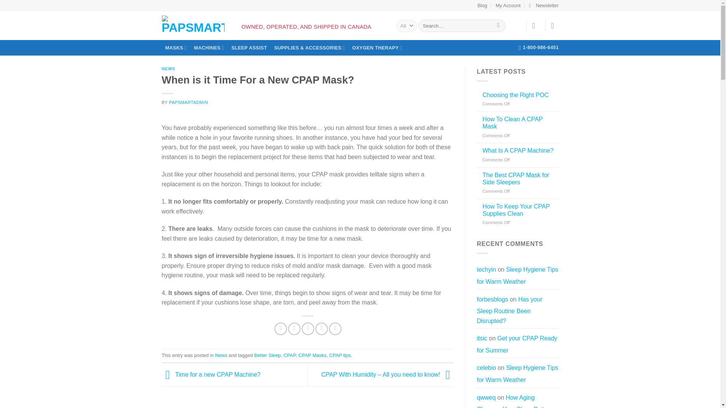 This screenshot has width=726, height=408. Describe the element at coordinates (544, 6) in the screenshot. I see `Newsletter` at that location.